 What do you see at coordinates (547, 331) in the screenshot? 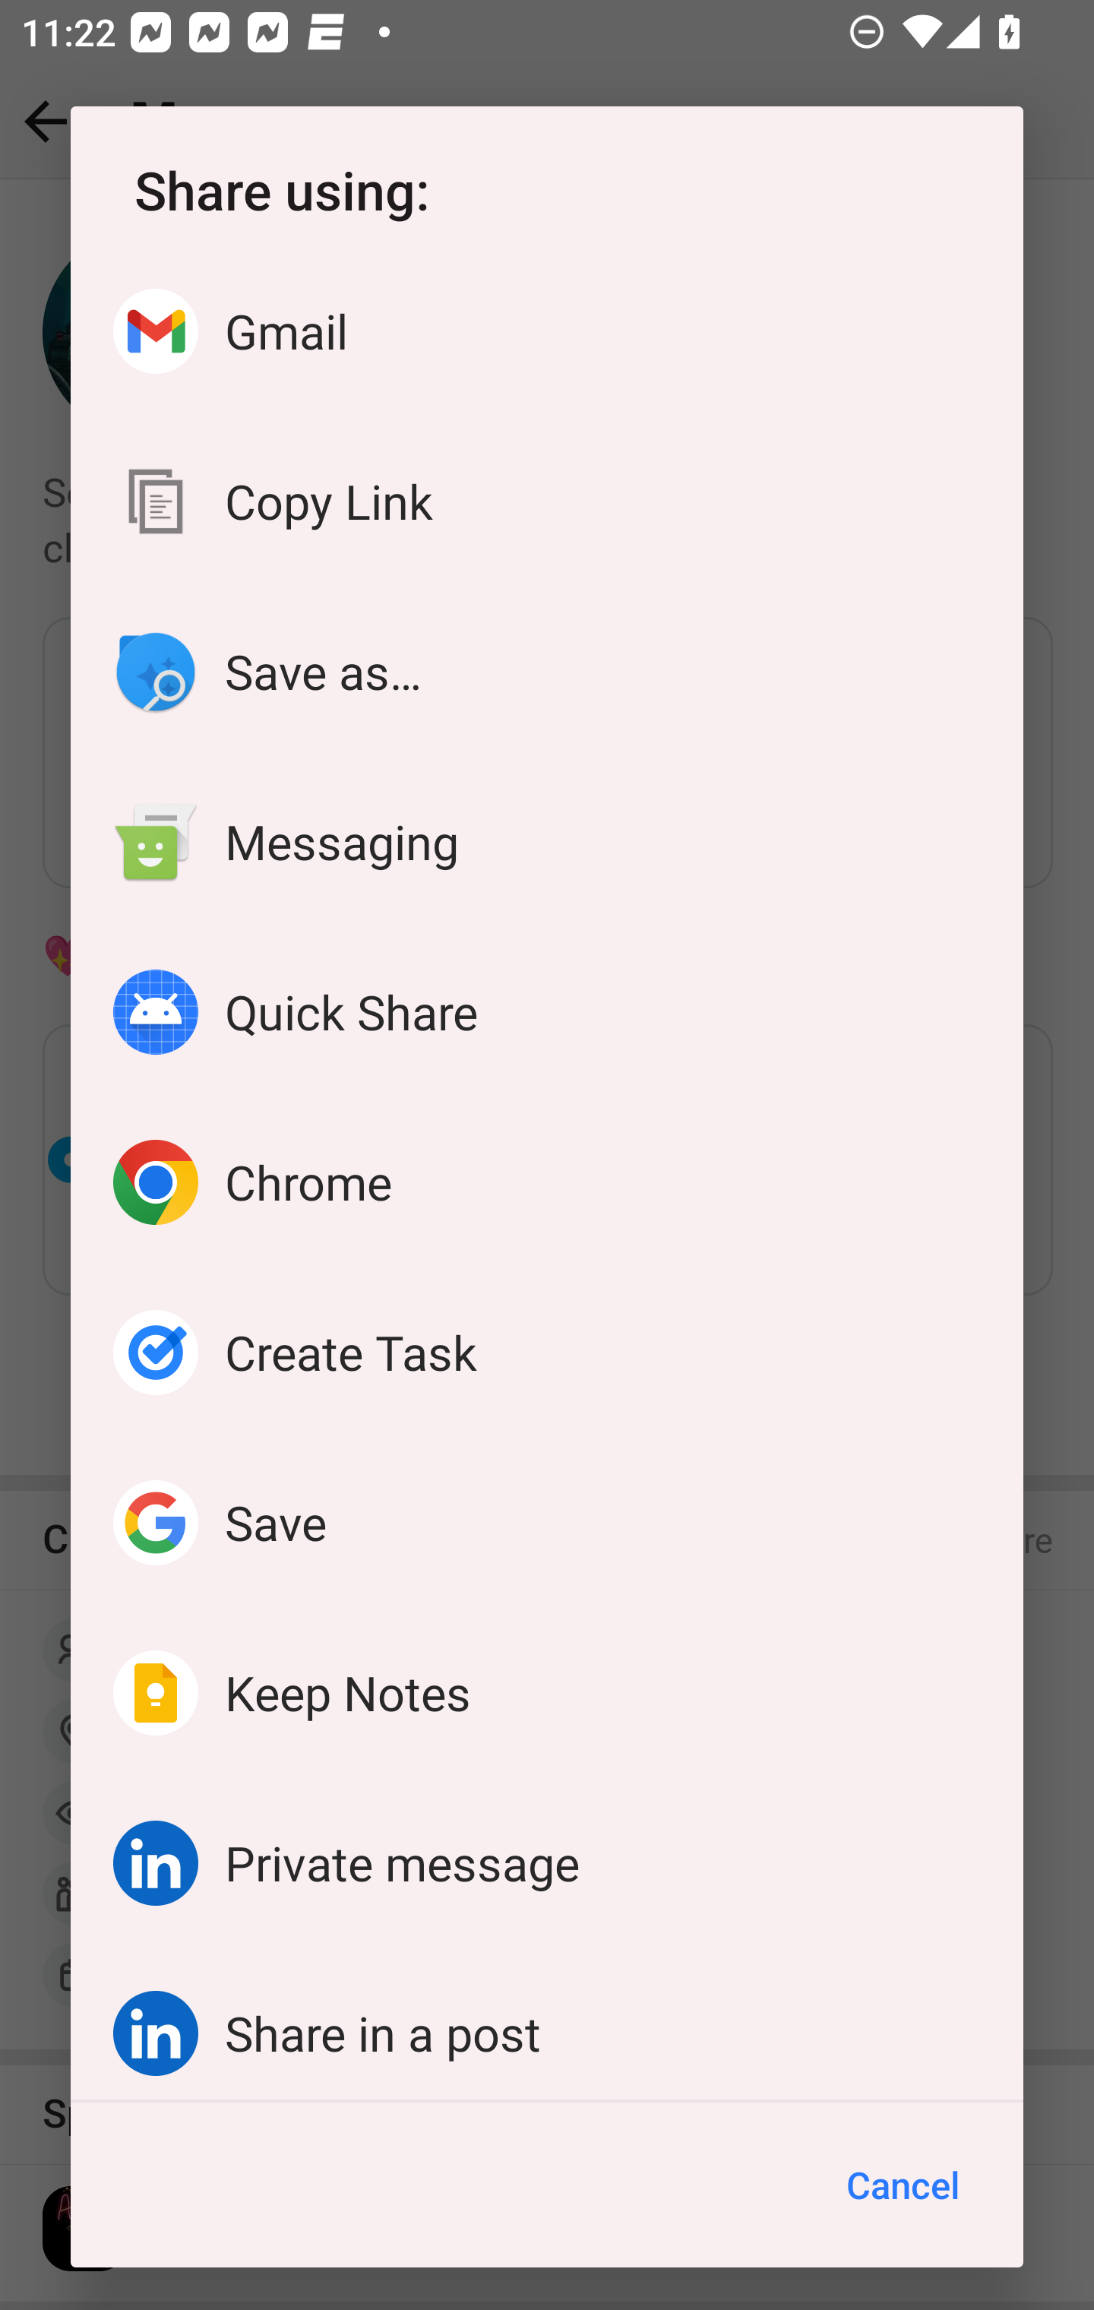
I see `Gmail` at bounding box center [547, 331].